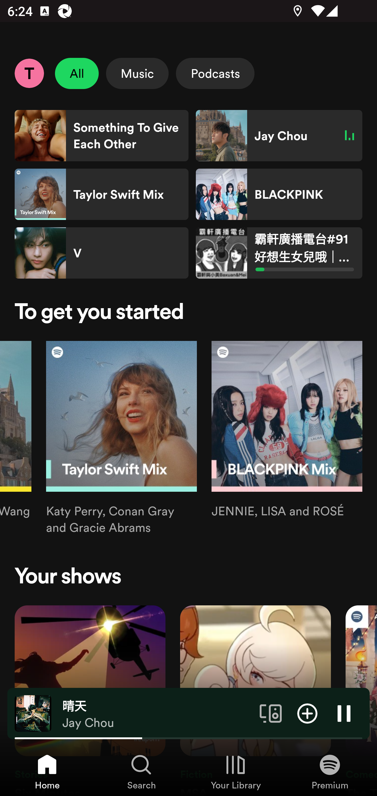  I want to click on Home, Tab 1 of 4 Home Home, so click(47, 771).